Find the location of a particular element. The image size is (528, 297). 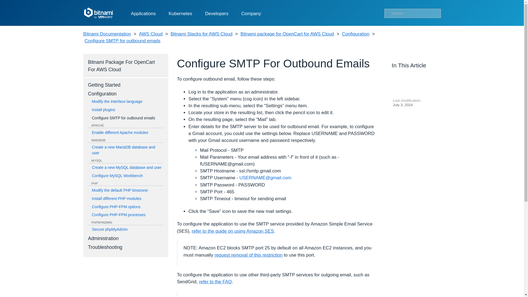

Developers is located at coordinates (217, 14).